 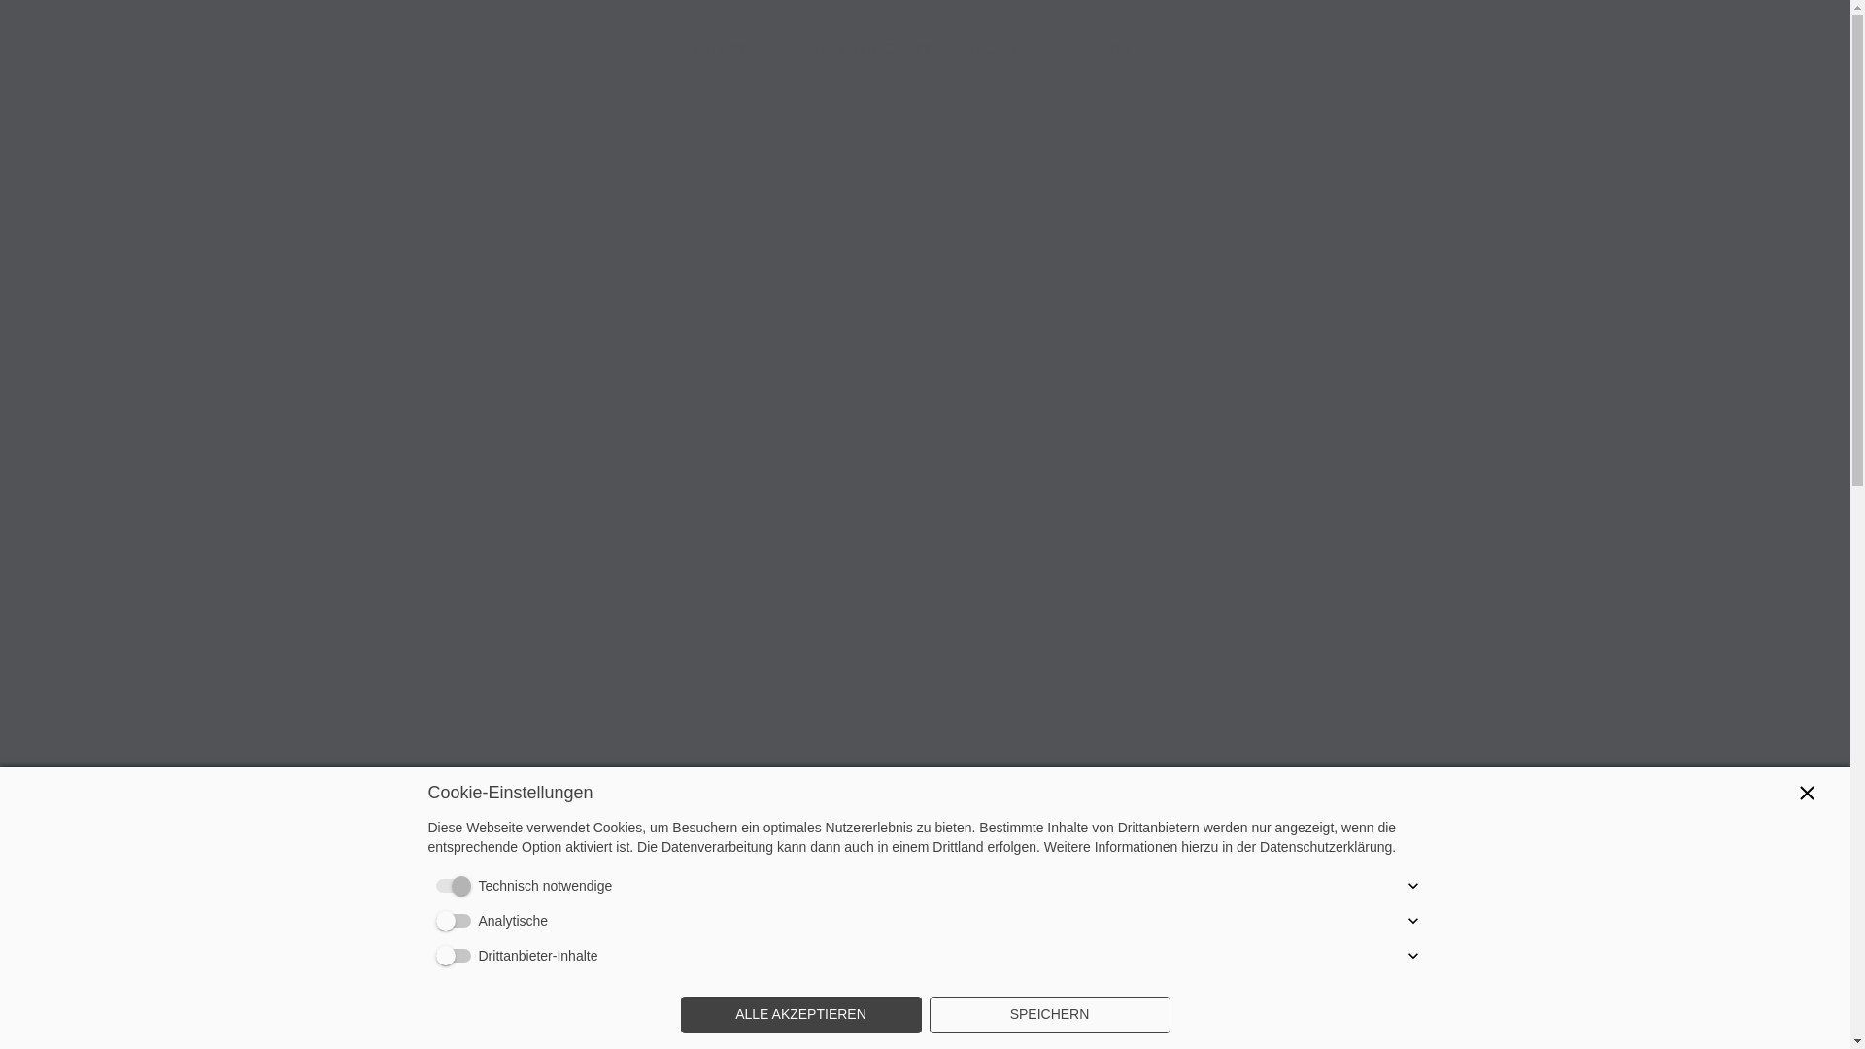 I want to click on STARTSEITE, so click(x=734, y=54).